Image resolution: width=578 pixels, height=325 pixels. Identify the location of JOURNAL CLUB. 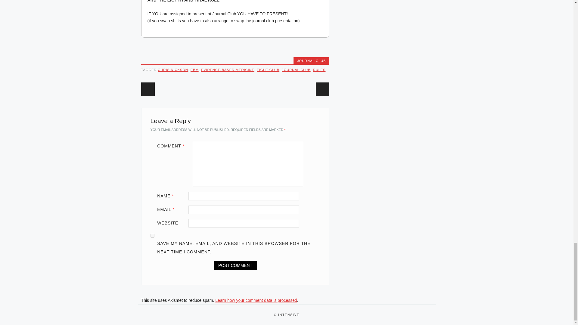
(311, 61).